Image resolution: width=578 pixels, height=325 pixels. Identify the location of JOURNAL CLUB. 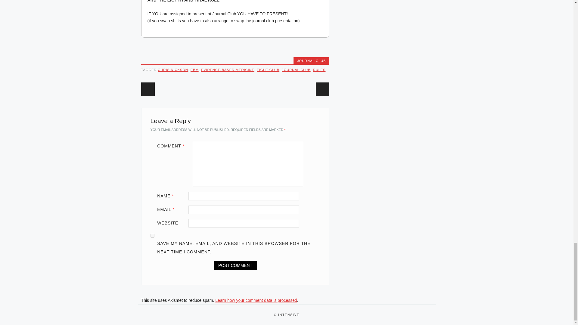
(311, 61).